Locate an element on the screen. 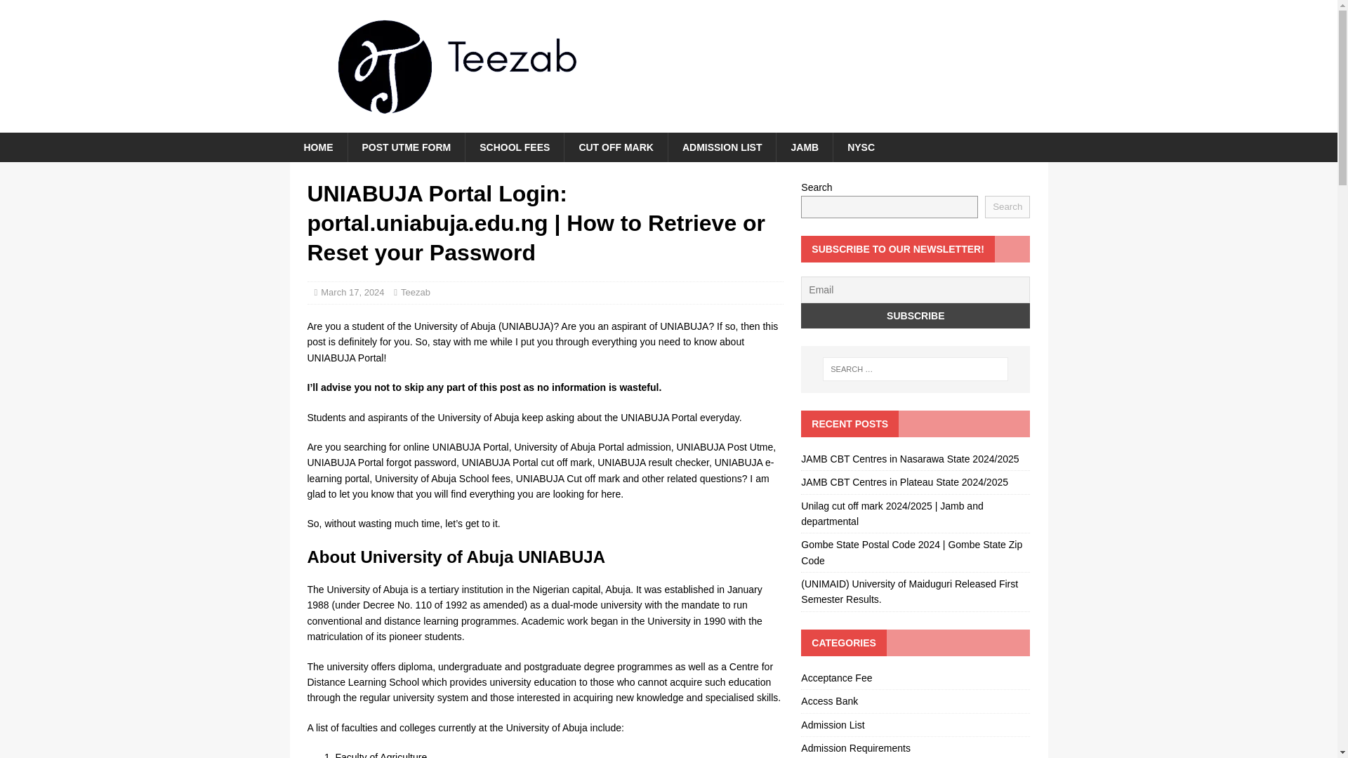 This screenshot has height=758, width=1348. Teezab is located at coordinates (415, 292).